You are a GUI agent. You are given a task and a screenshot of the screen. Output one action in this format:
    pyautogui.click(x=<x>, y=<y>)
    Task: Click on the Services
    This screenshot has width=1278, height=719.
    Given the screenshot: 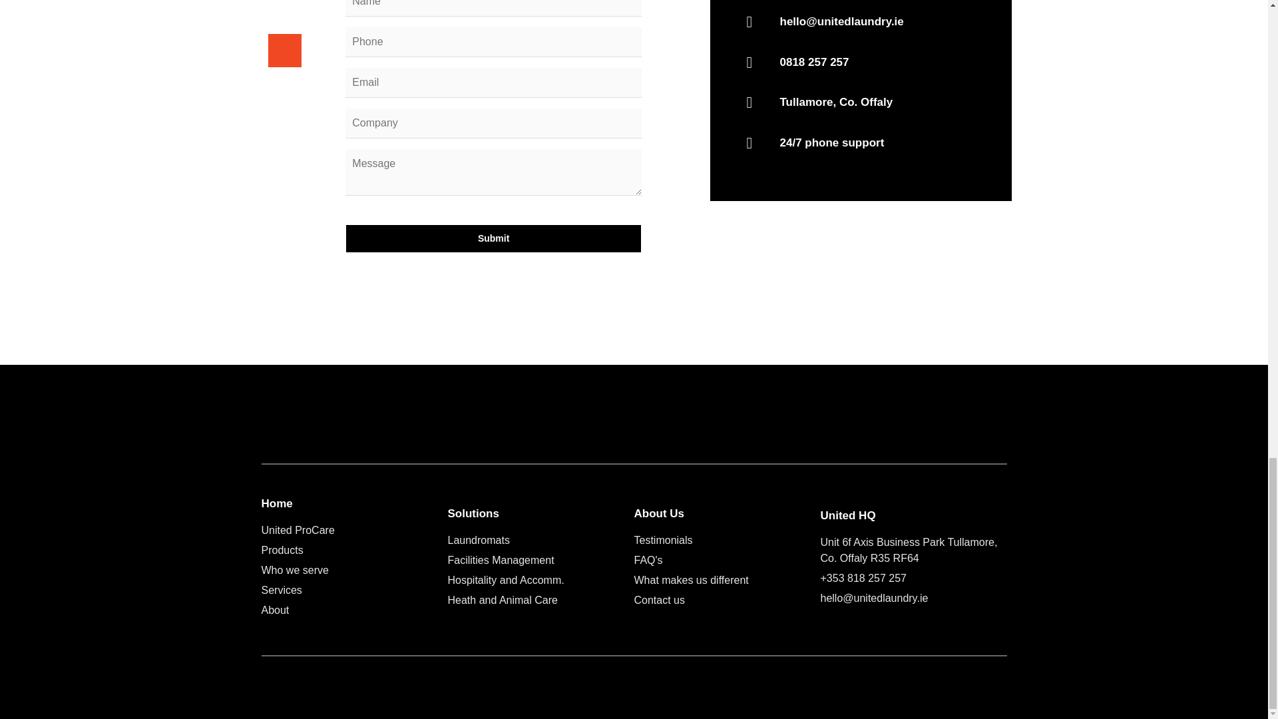 What is the action you would take?
    pyautogui.click(x=354, y=590)
    